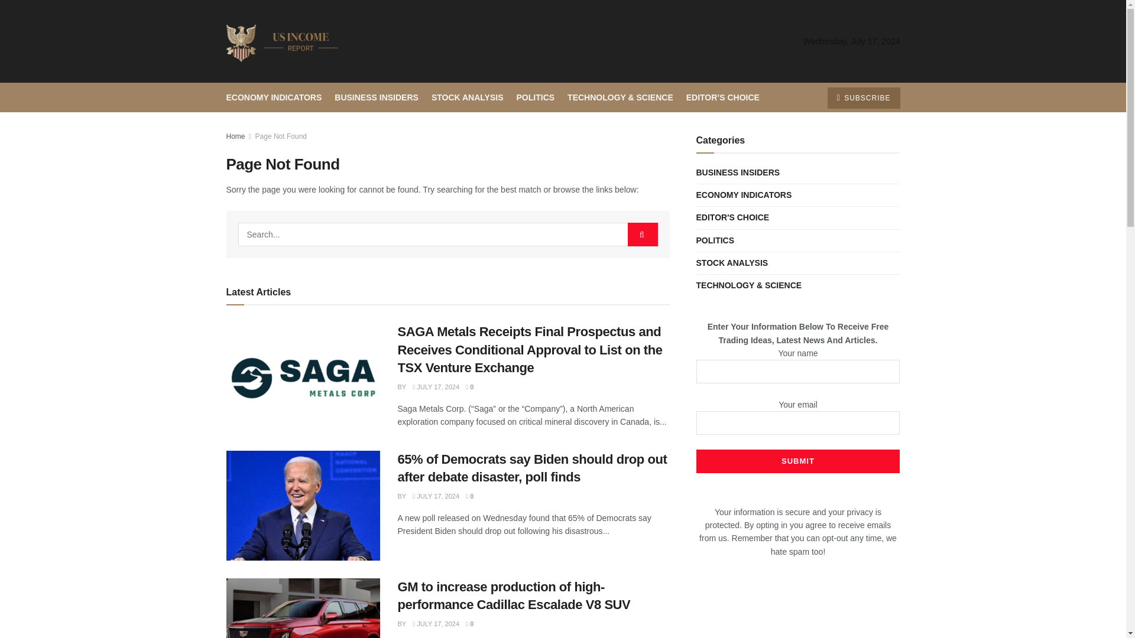  What do you see at coordinates (273, 97) in the screenshot?
I see `ECONOMY INDICATORS` at bounding box center [273, 97].